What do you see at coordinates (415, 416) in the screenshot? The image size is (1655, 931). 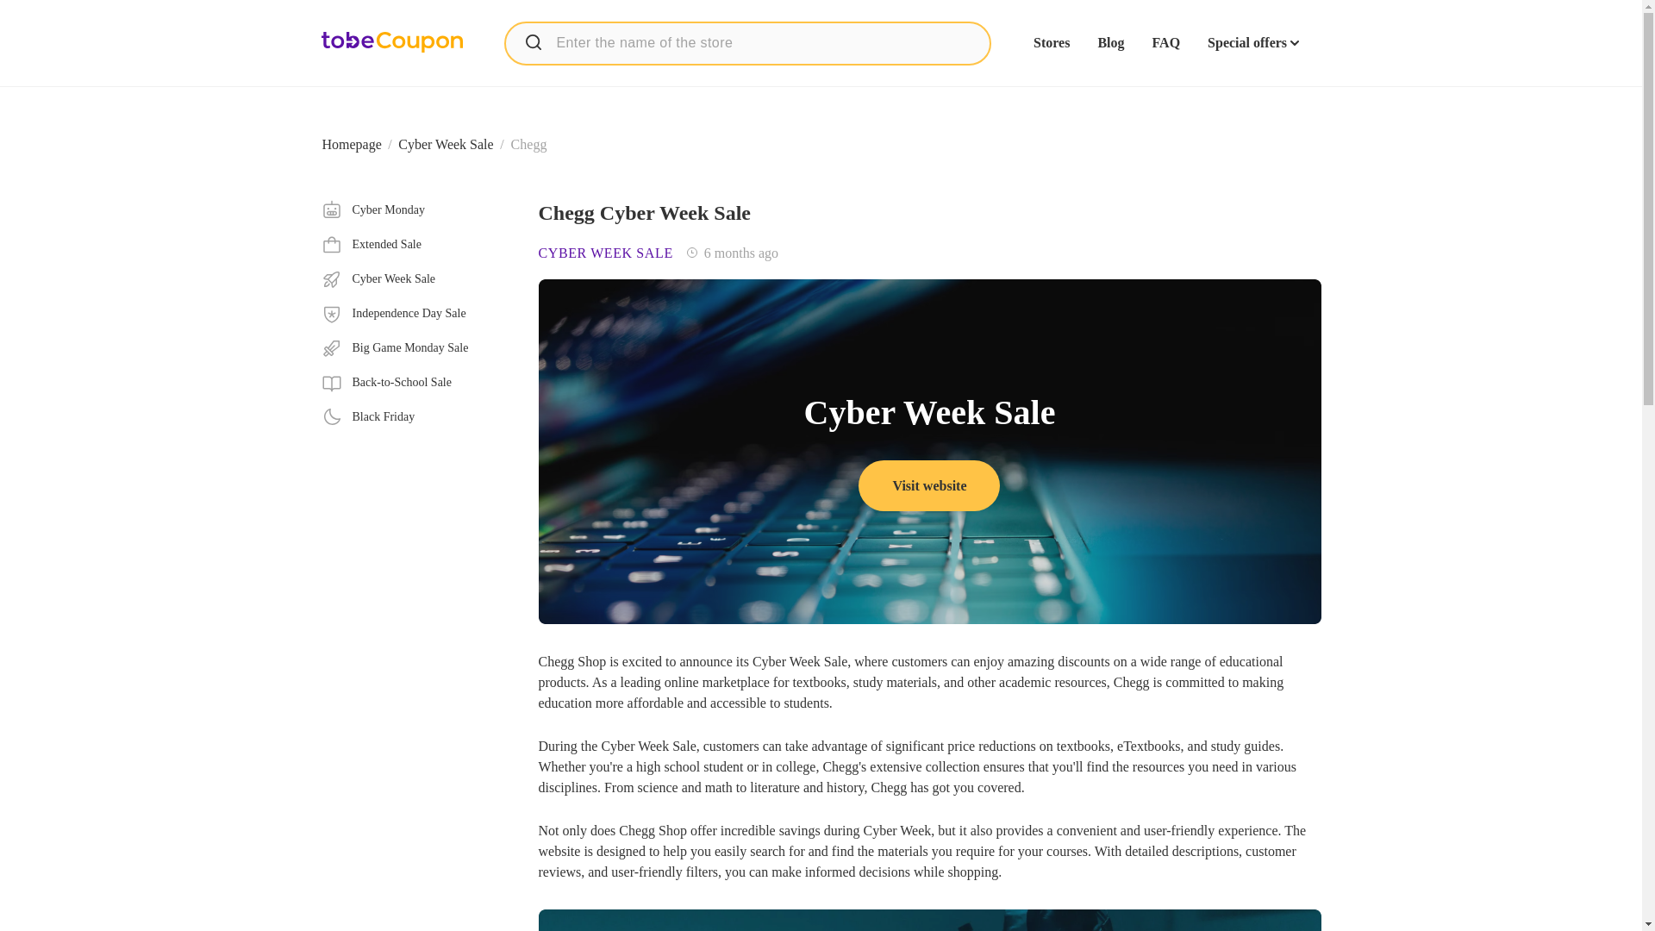 I see `Black Friday` at bounding box center [415, 416].